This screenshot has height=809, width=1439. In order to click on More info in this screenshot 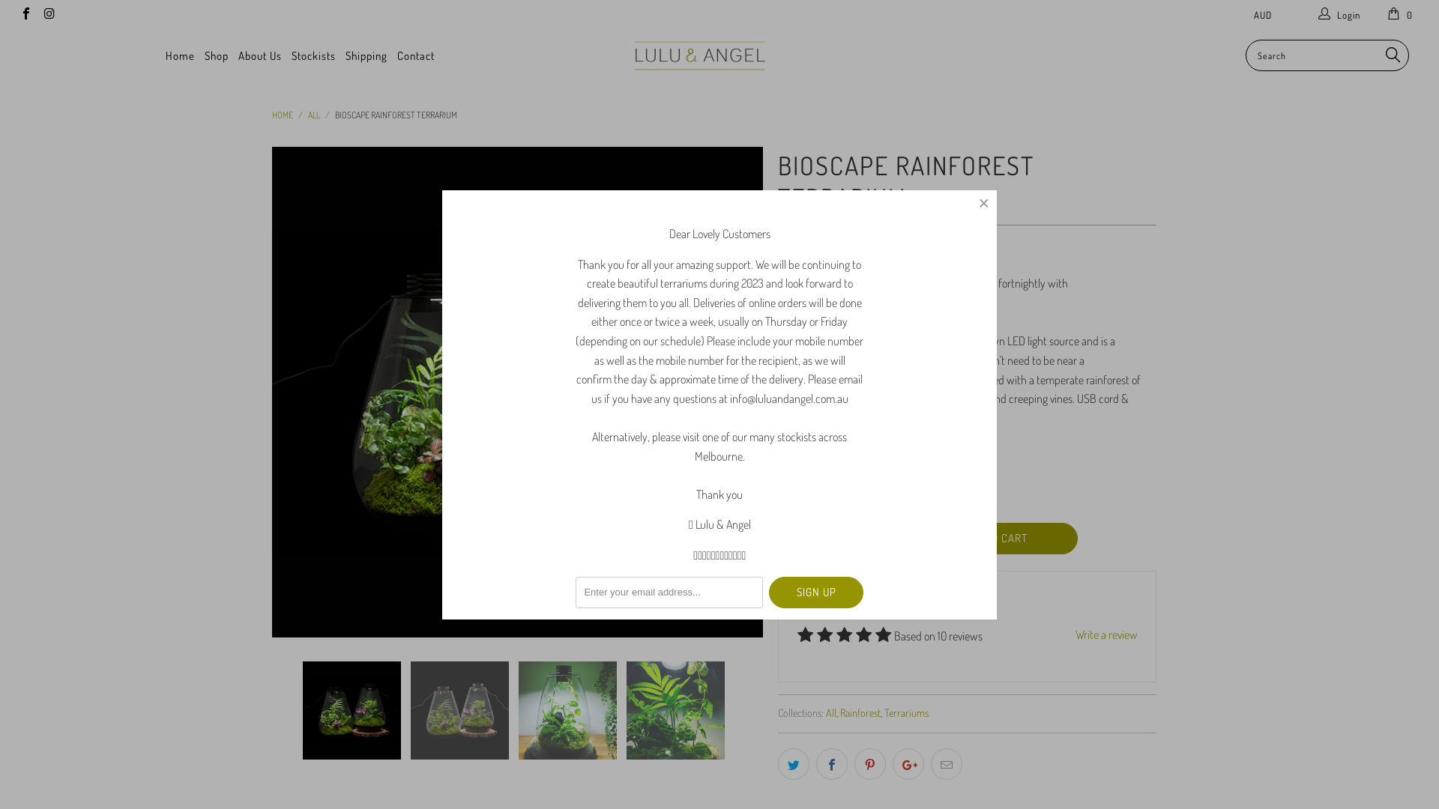, I will do `click(833, 304)`.